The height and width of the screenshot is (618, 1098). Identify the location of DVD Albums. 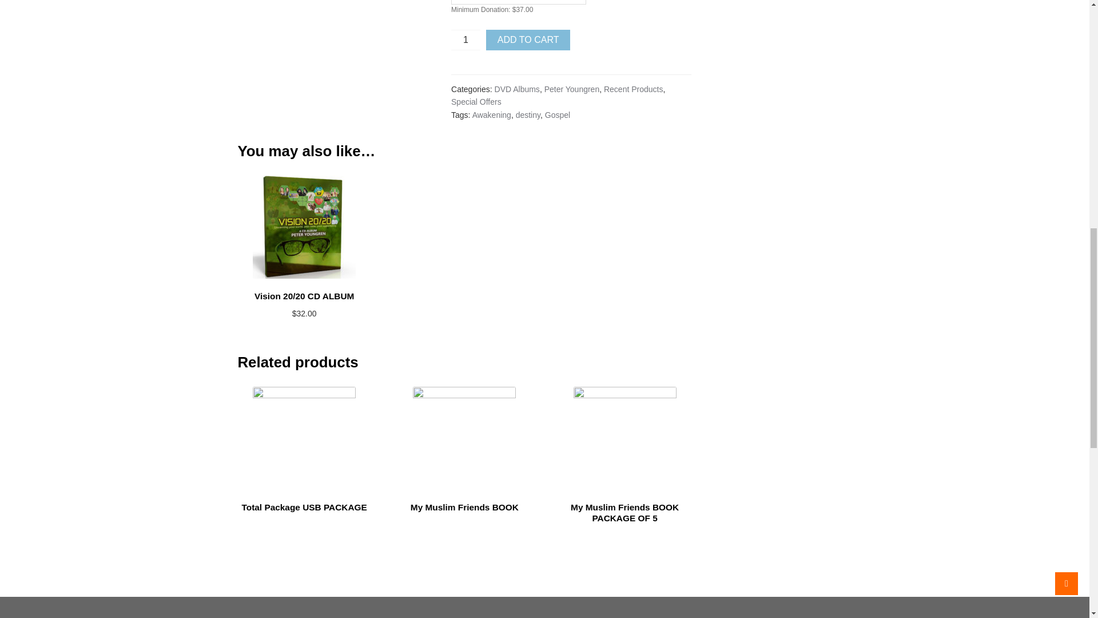
(517, 89).